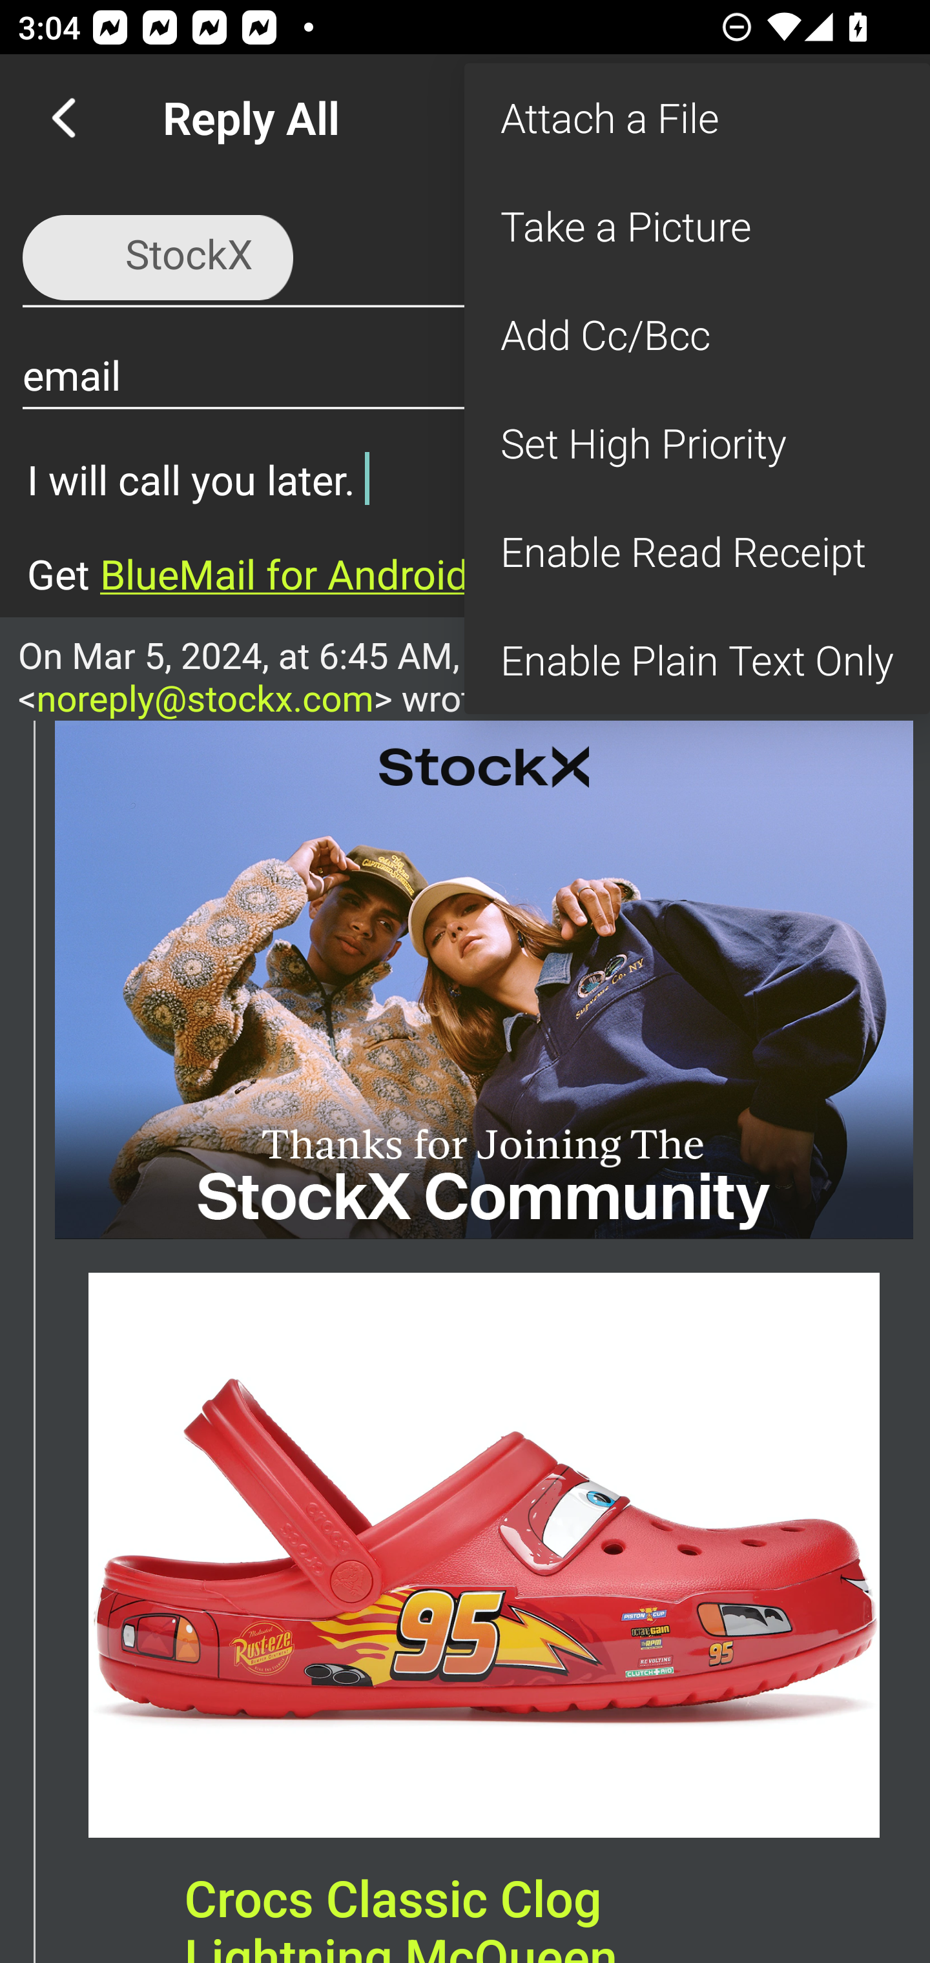 This screenshot has height=1963, width=930. I want to click on Enable Read Receipt, so click(697, 551).